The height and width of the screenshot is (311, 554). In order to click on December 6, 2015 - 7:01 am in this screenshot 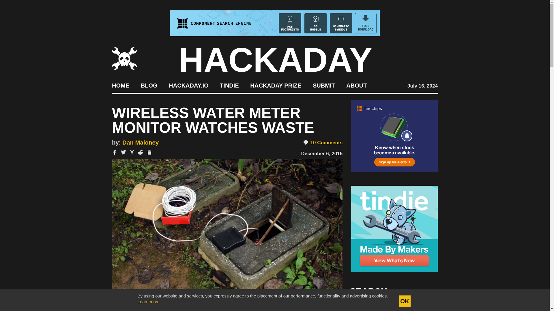, I will do `click(321, 153)`.